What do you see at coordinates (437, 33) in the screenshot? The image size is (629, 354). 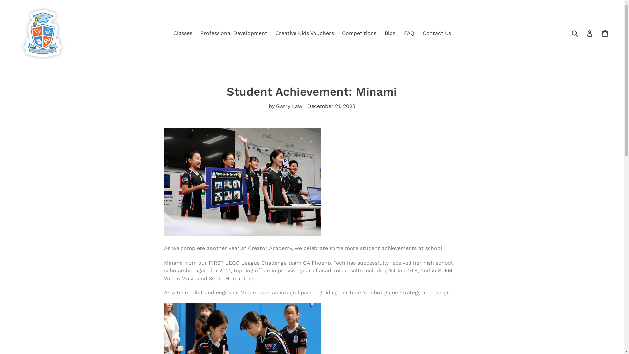 I see `Contact Us` at bounding box center [437, 33].